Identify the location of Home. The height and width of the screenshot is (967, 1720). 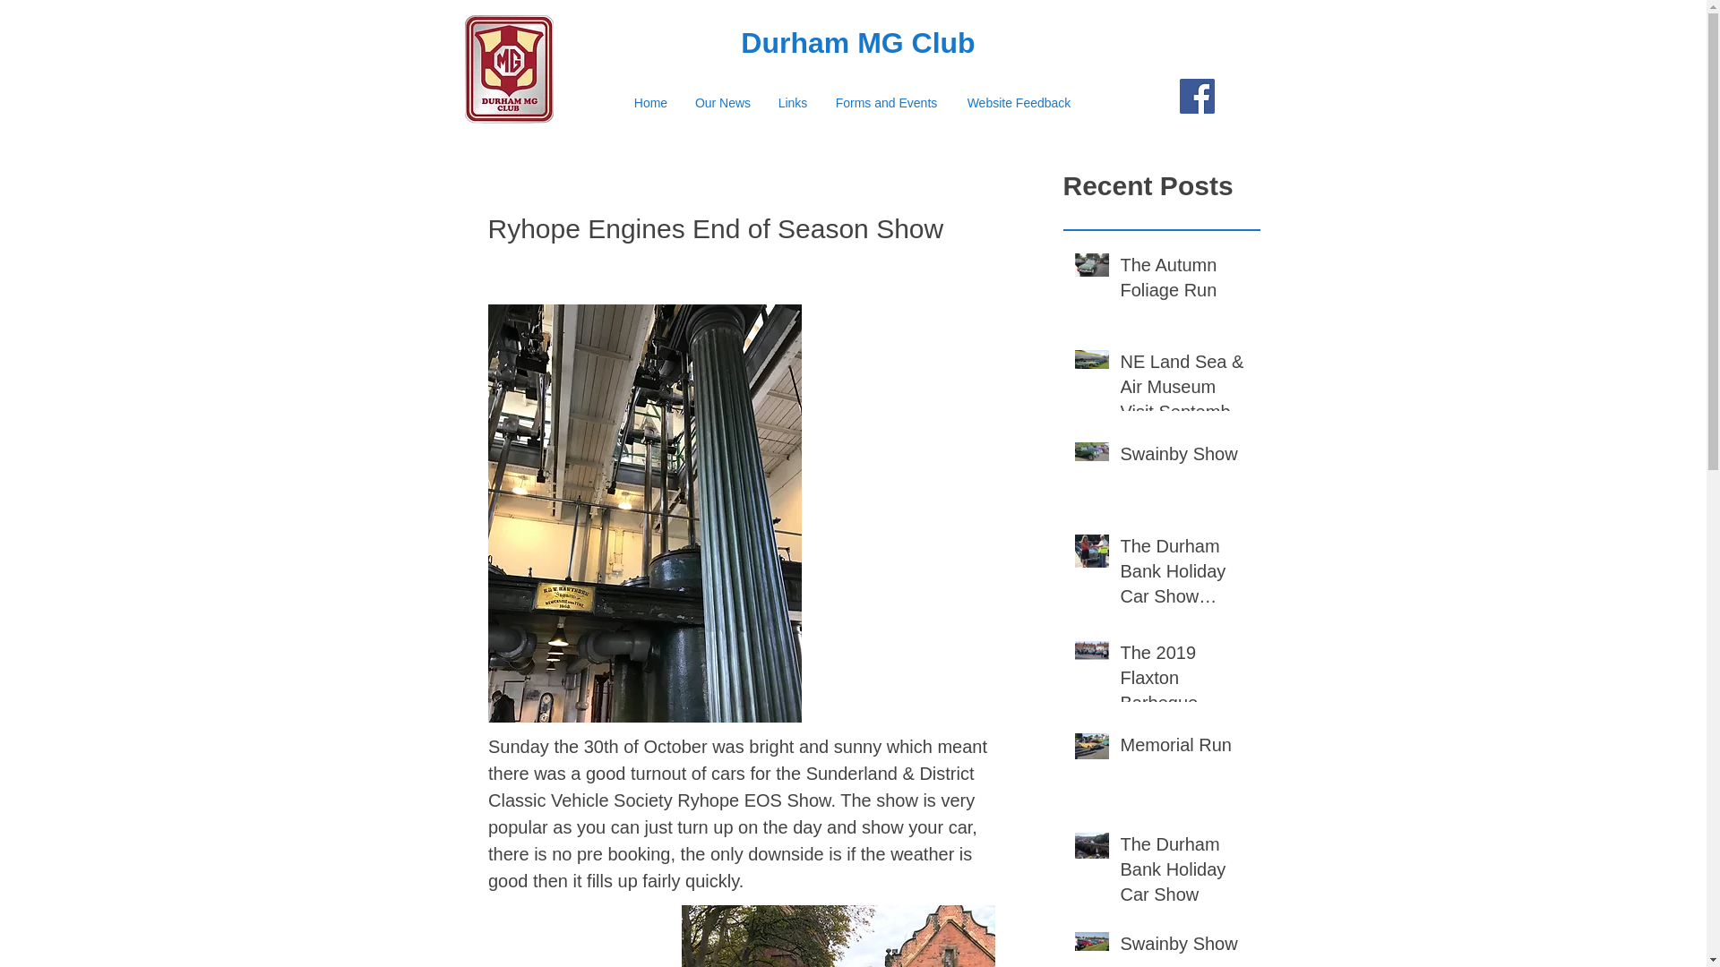
(650, 102).